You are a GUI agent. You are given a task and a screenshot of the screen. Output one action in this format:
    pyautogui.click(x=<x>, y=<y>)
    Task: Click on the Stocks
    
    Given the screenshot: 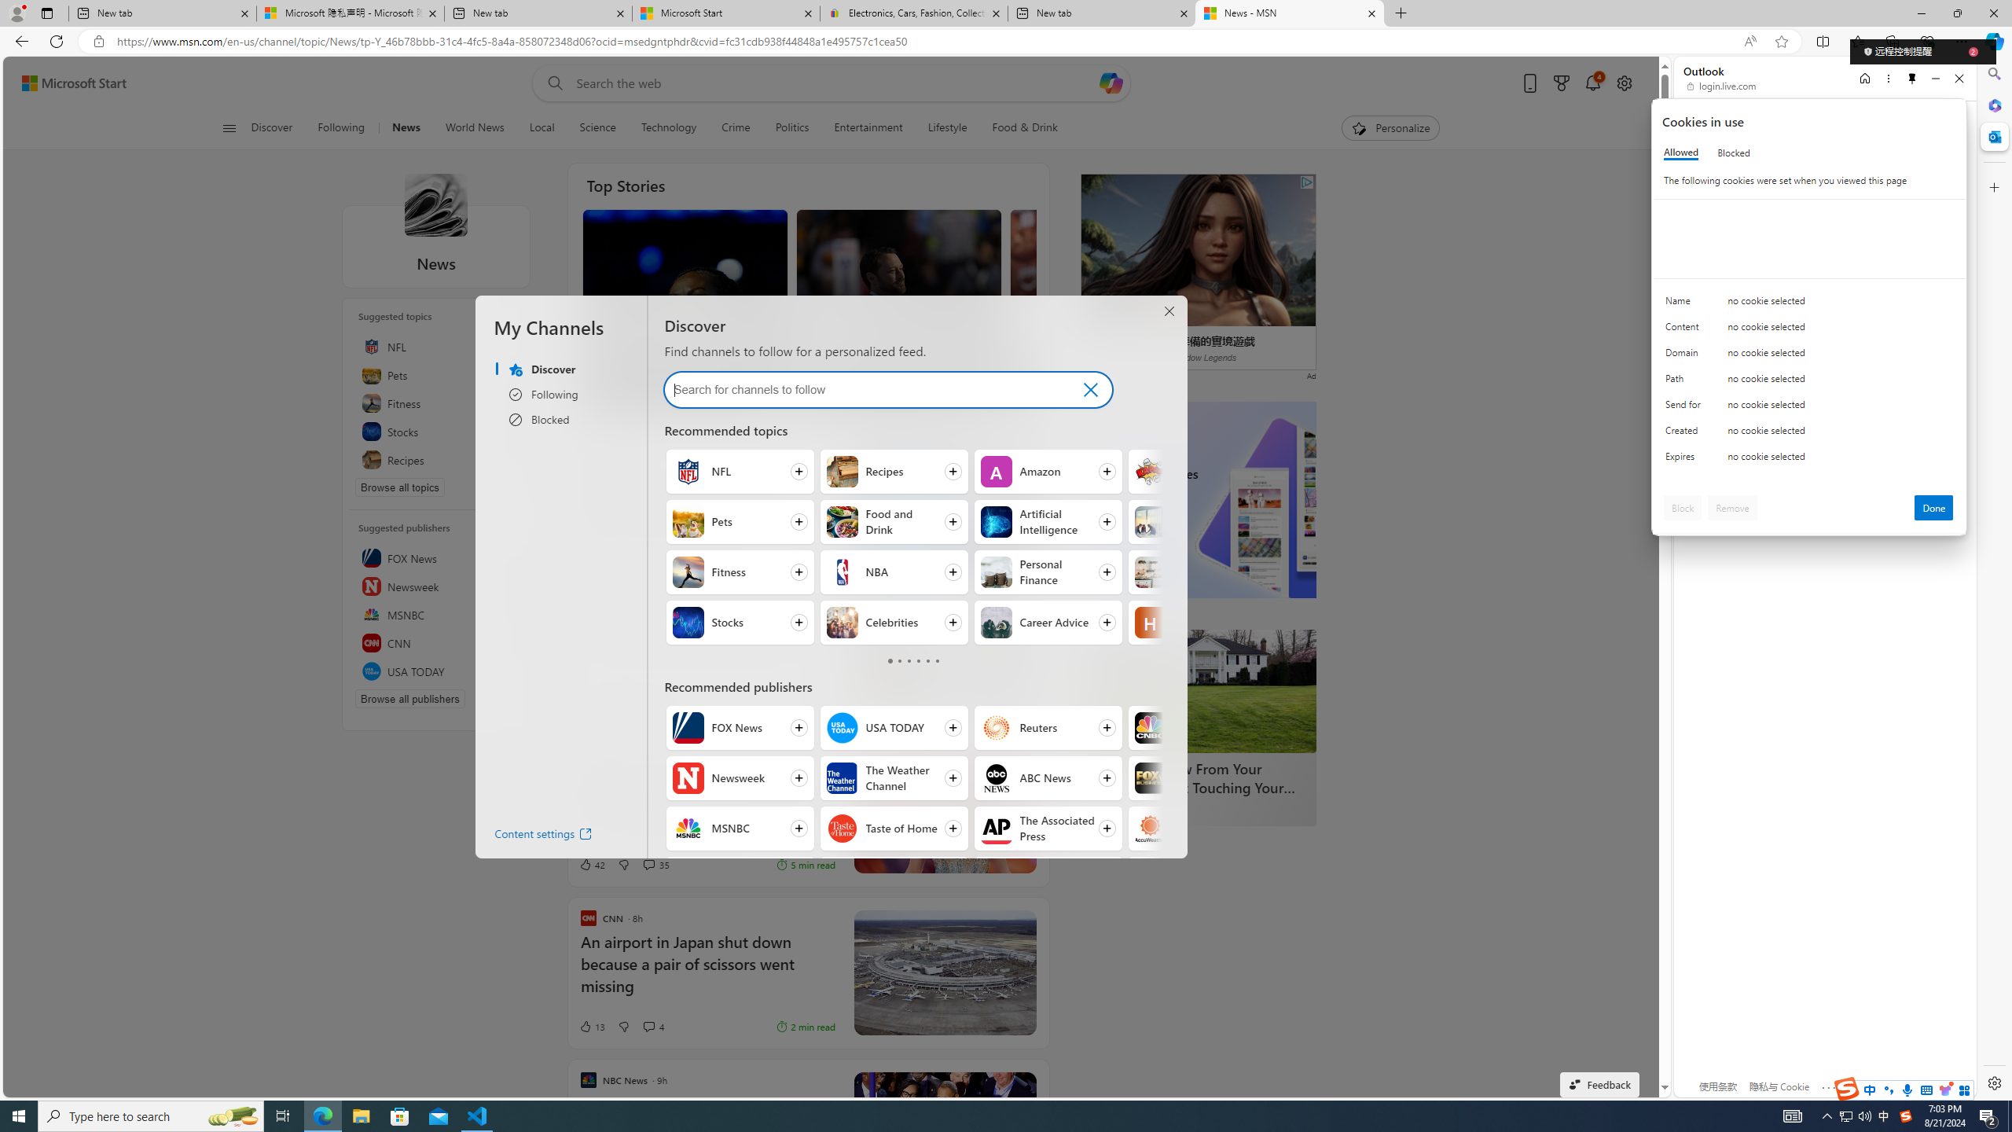 What is the action you would take?
    pyautogui.click(x=436, y=431)
    